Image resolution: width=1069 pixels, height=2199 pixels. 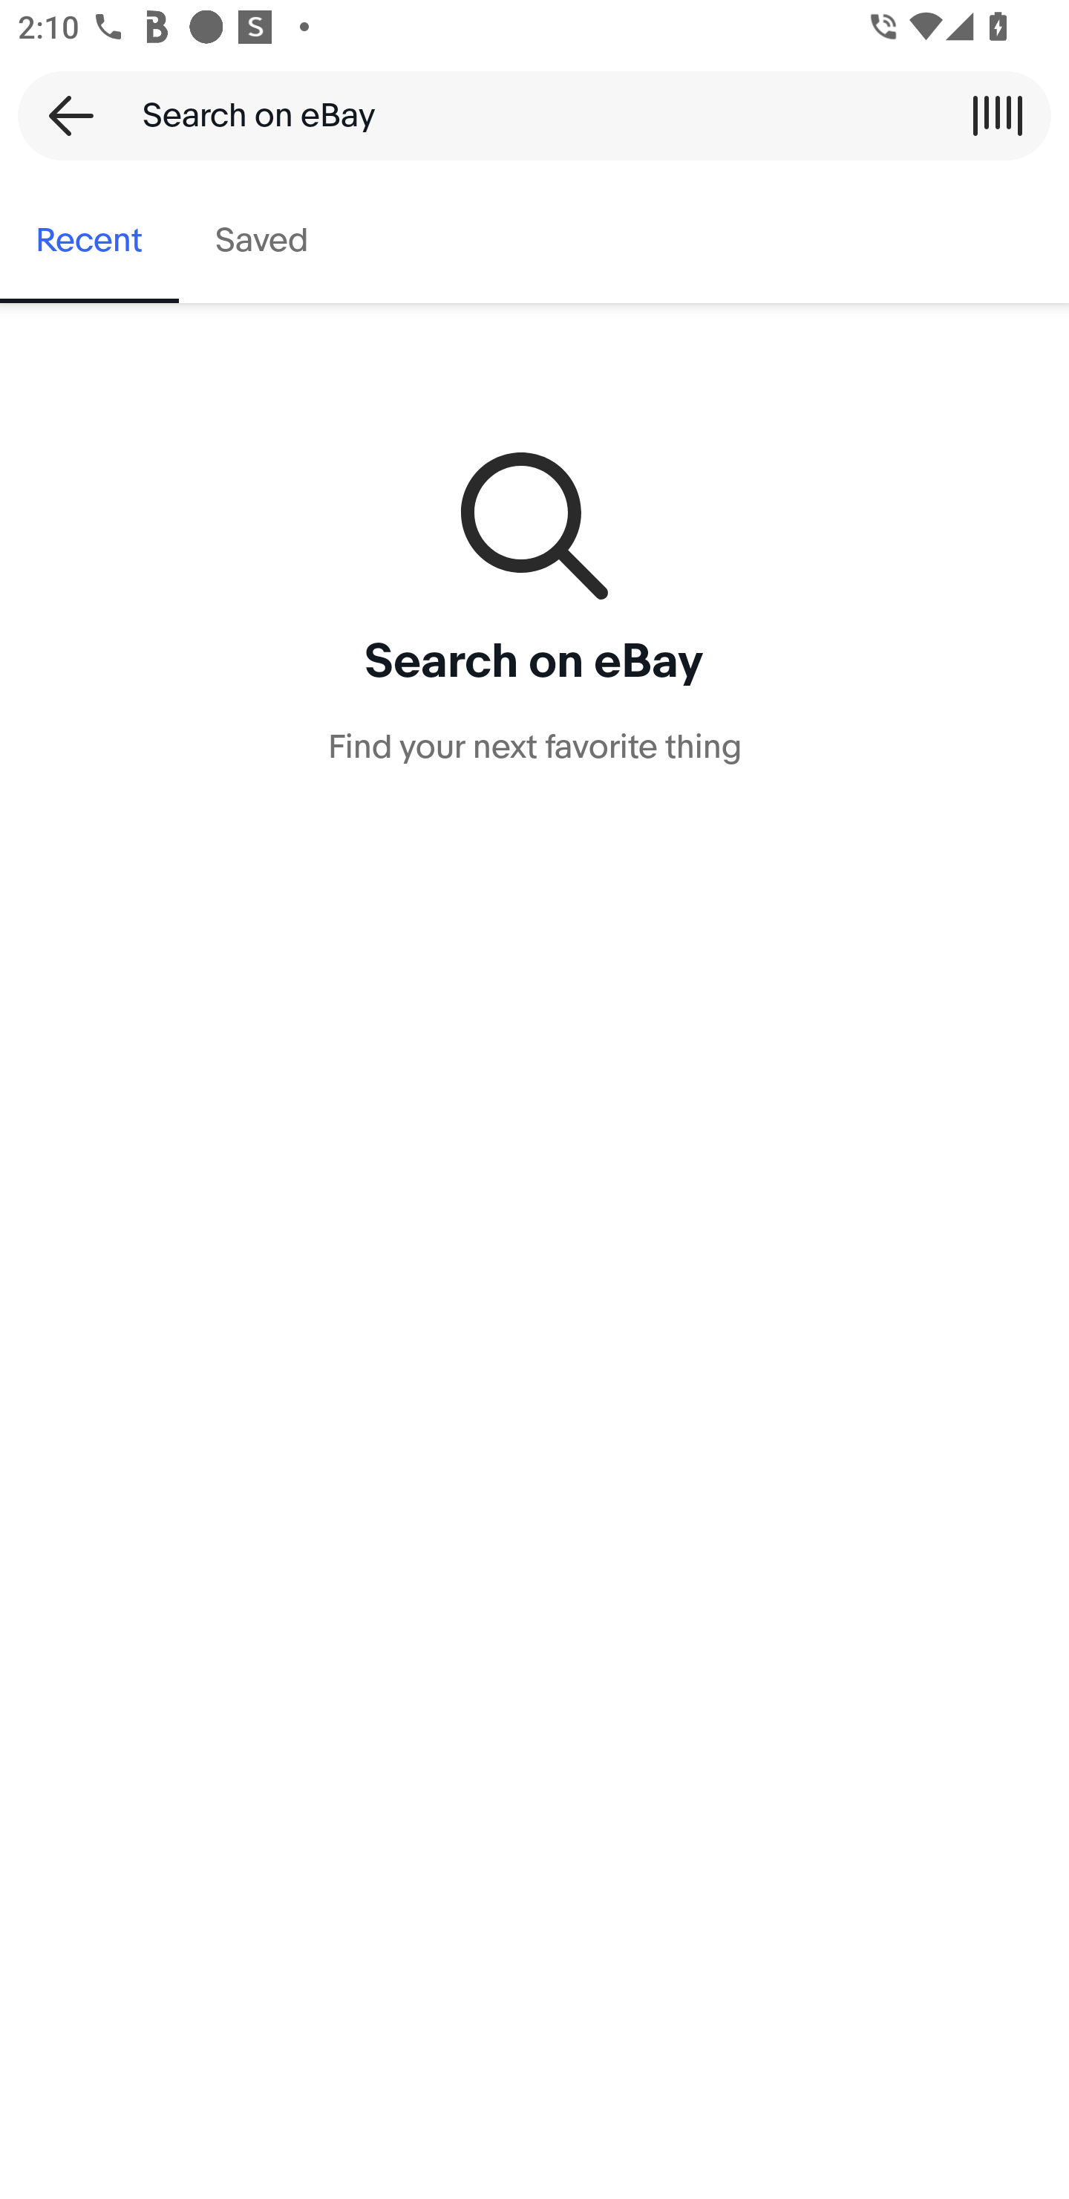 I want to click on Search on eBay, so click(x=526, y=115).